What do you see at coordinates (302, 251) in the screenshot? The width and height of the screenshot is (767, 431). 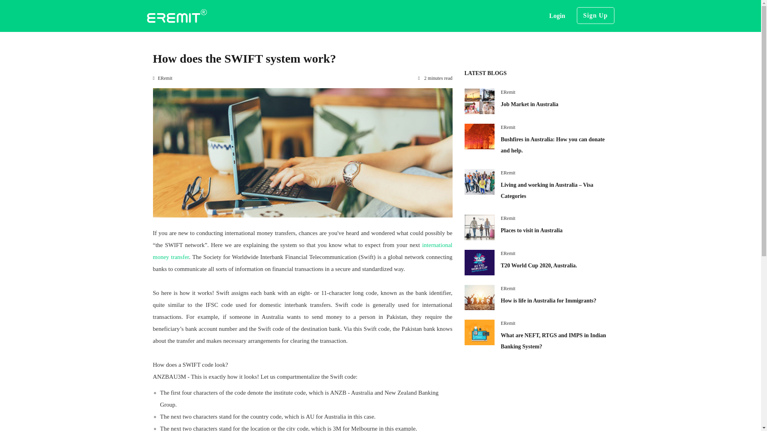 I see `international money transfer` at bounding box center [302, 251].